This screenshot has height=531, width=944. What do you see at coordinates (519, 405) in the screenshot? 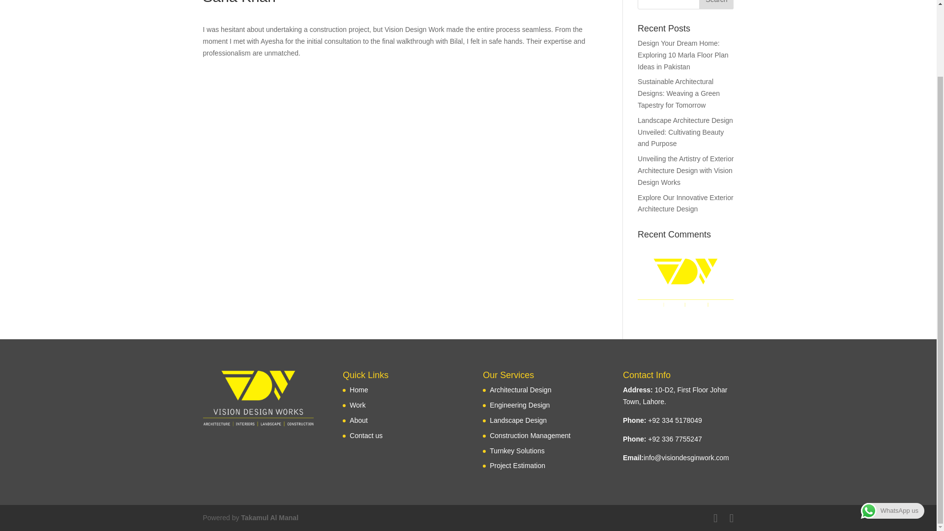
I see `Engineering Design` at bounding box center [519, 405].